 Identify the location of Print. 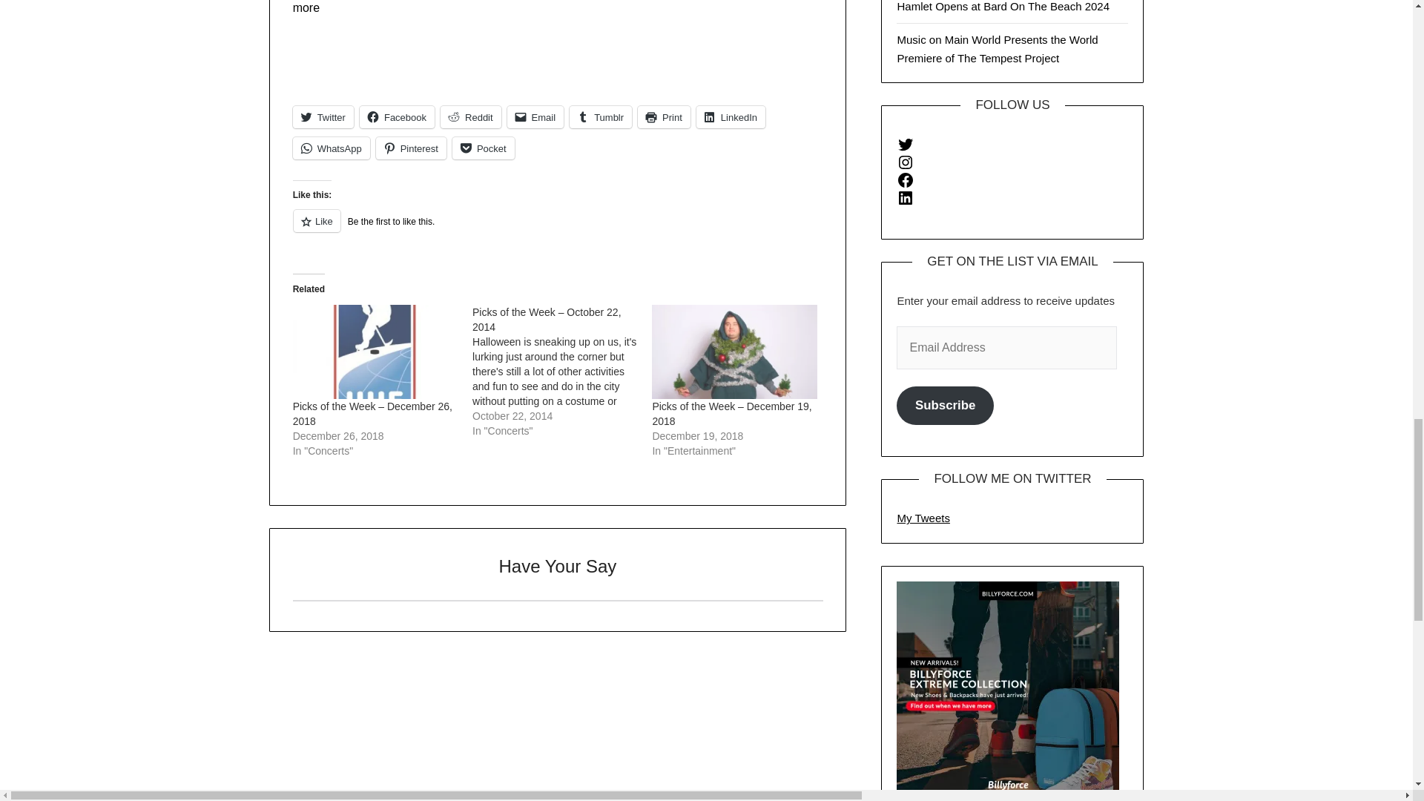
(665, 116).